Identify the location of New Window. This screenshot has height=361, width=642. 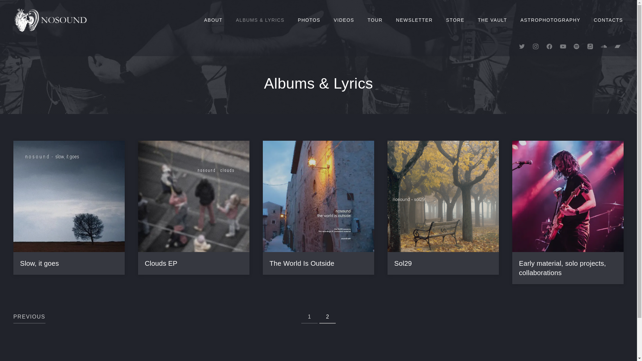
(576, 46).